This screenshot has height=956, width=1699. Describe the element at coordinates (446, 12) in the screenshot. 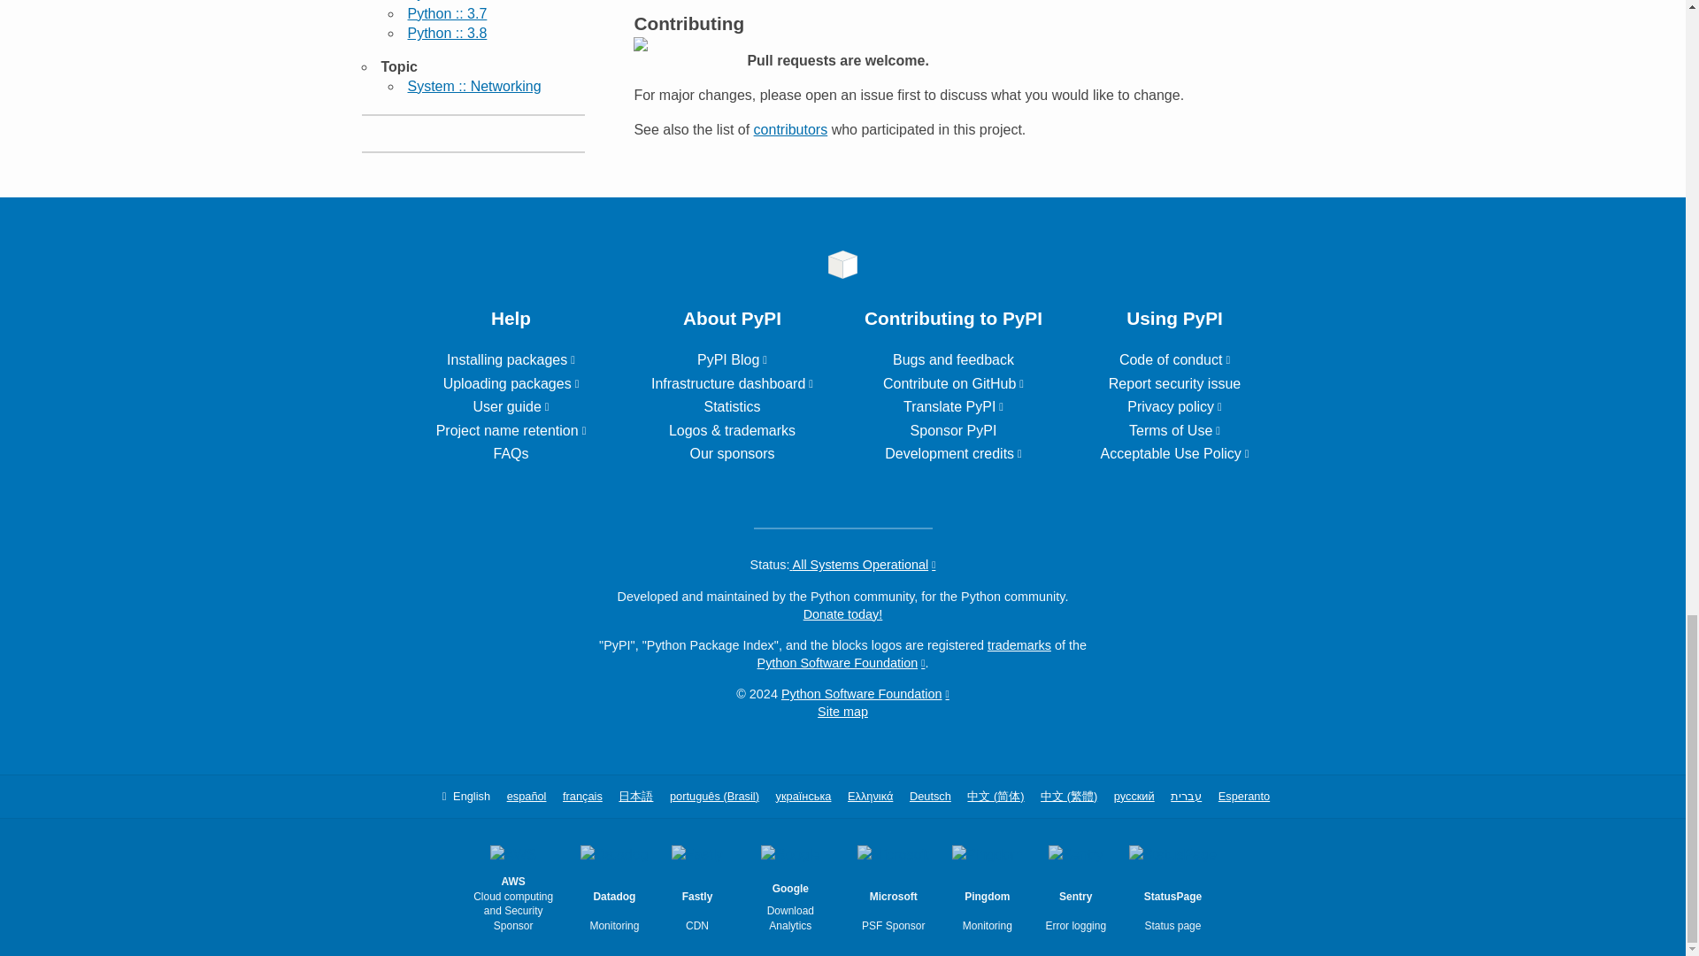

I see `Python :: 3.7` at that location.